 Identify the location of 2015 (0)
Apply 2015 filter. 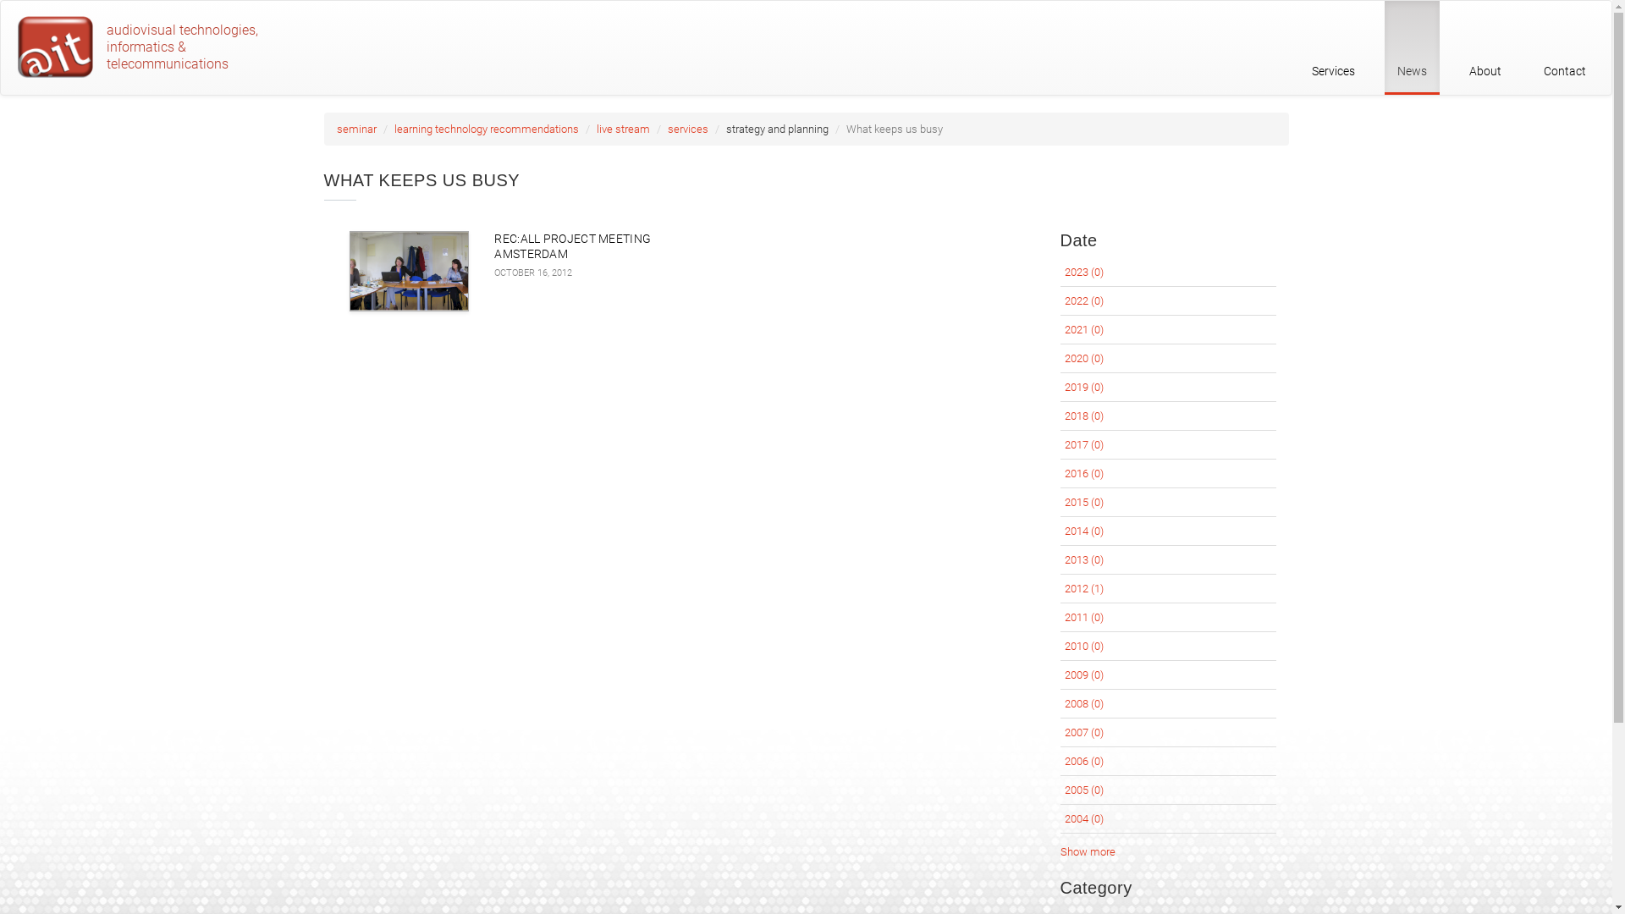
(1084, 503).